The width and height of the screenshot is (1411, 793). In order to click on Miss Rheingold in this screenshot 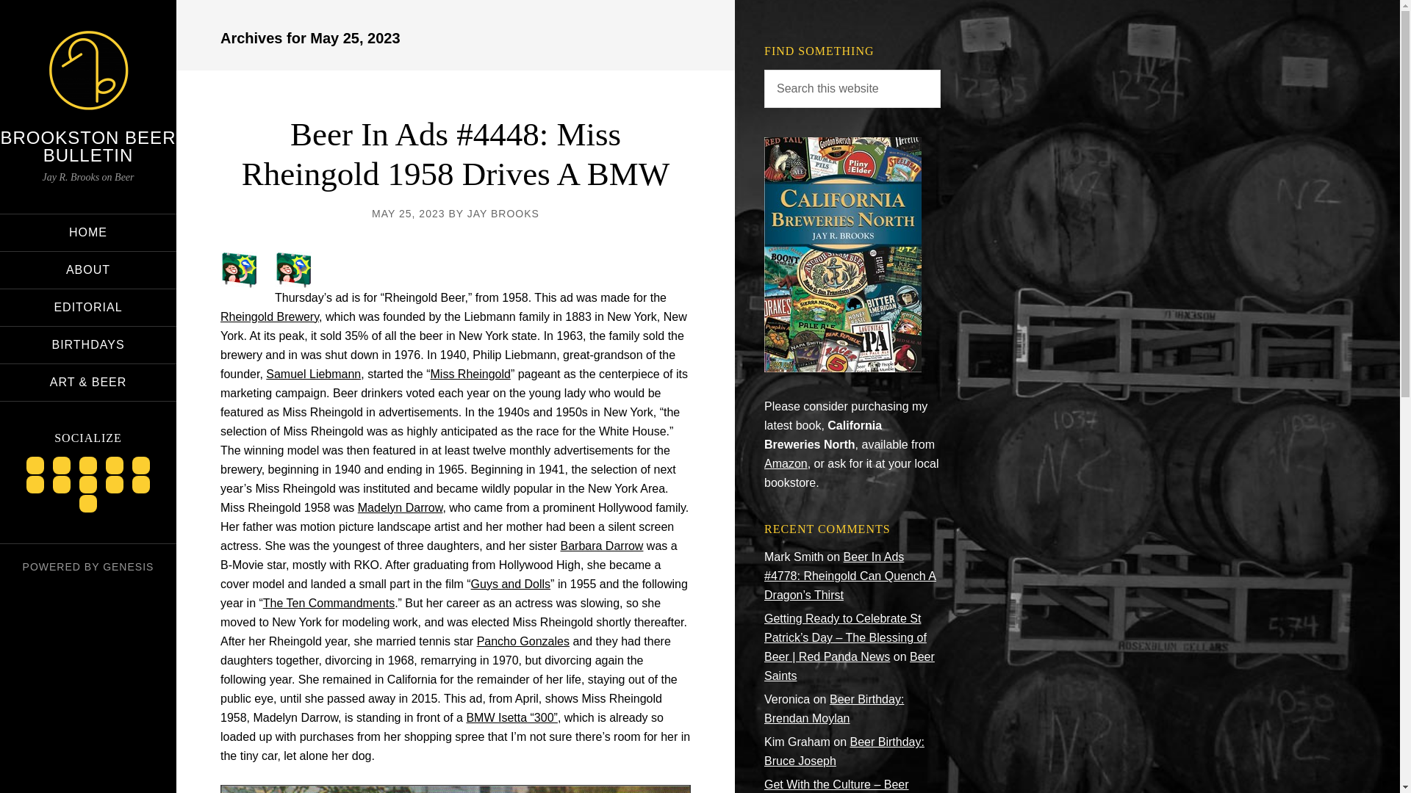, I will do `click(470, 374)`.